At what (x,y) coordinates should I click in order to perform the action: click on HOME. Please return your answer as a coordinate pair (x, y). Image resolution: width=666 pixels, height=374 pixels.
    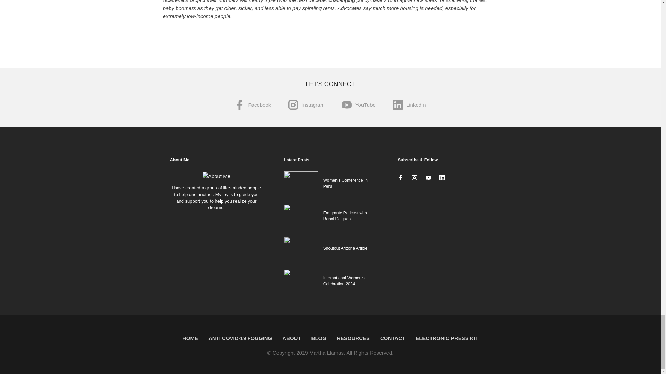
    Looking at the image, I should click on (190, 338).